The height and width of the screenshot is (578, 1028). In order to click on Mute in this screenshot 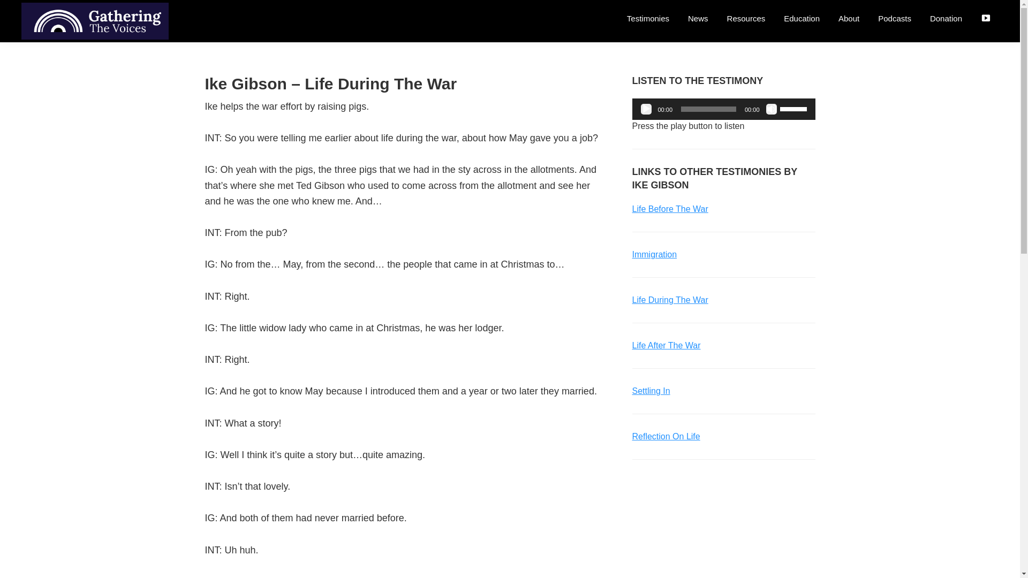, I will do `click(771, 109)`.